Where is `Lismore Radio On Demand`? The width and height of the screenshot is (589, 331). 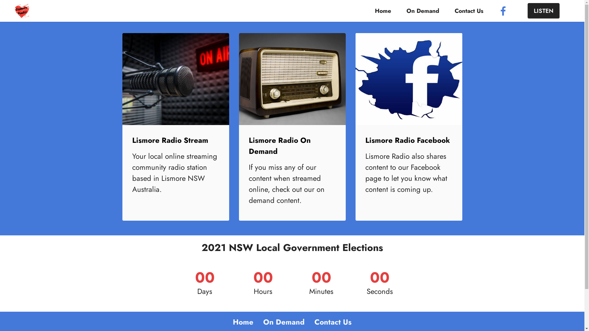 Lismore Radio On Demand is located at coordinates (279, 146).